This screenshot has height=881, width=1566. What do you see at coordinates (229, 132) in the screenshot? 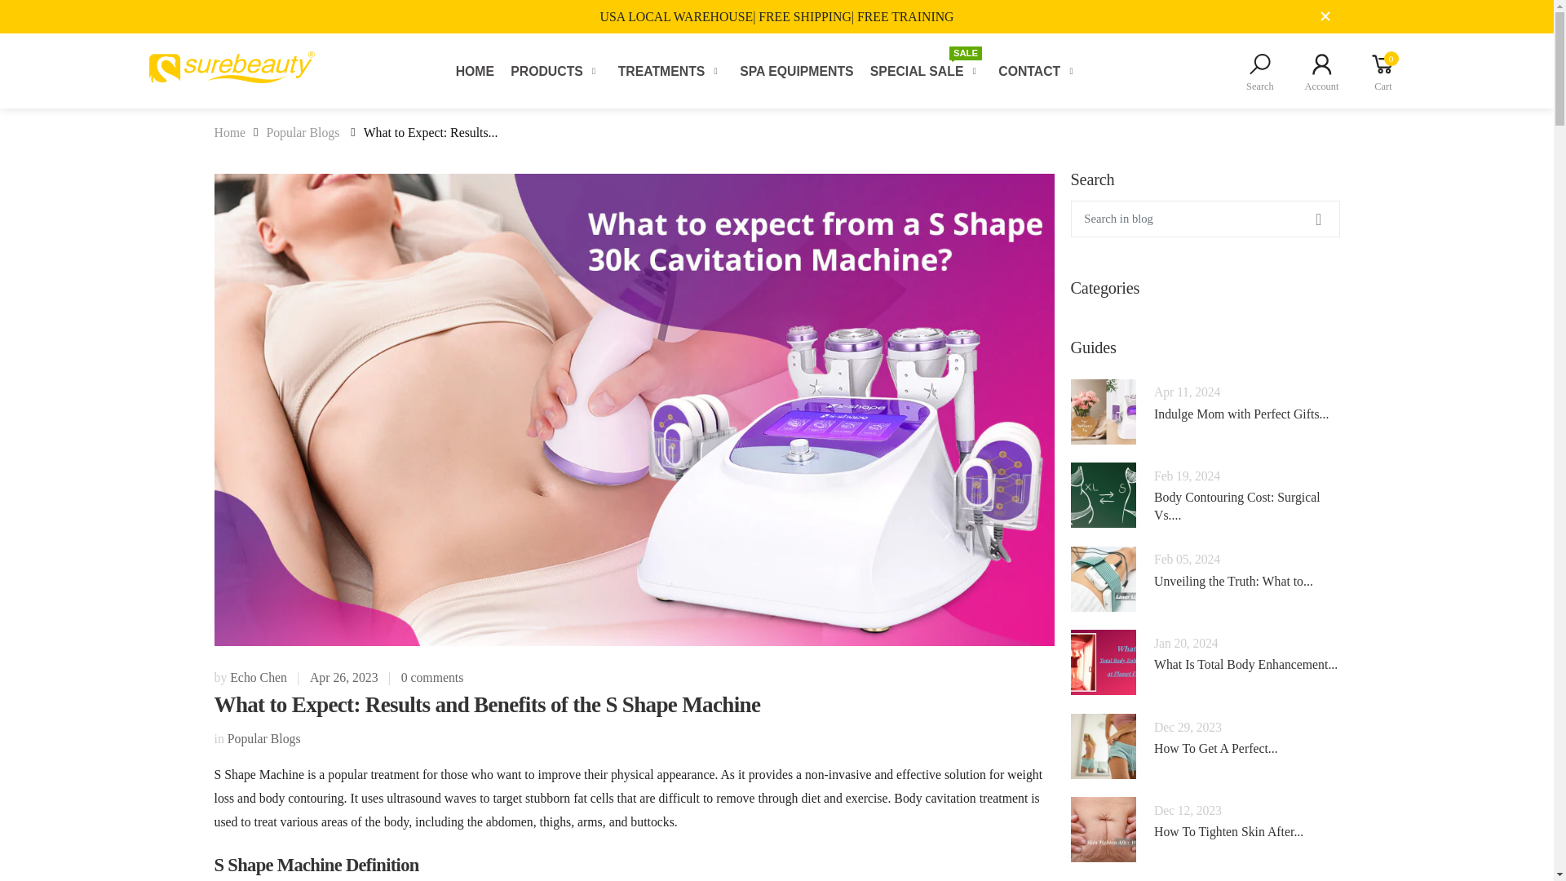
I see `Home` at bounding box center [229, 132].